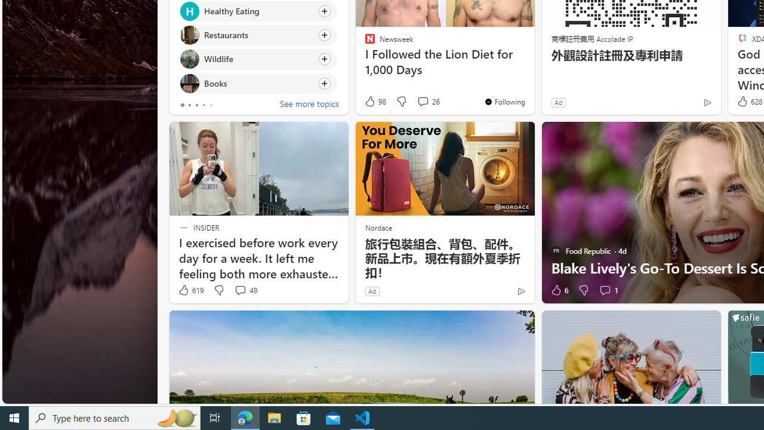  I want to click on Ad Choice, so click(521, 291).